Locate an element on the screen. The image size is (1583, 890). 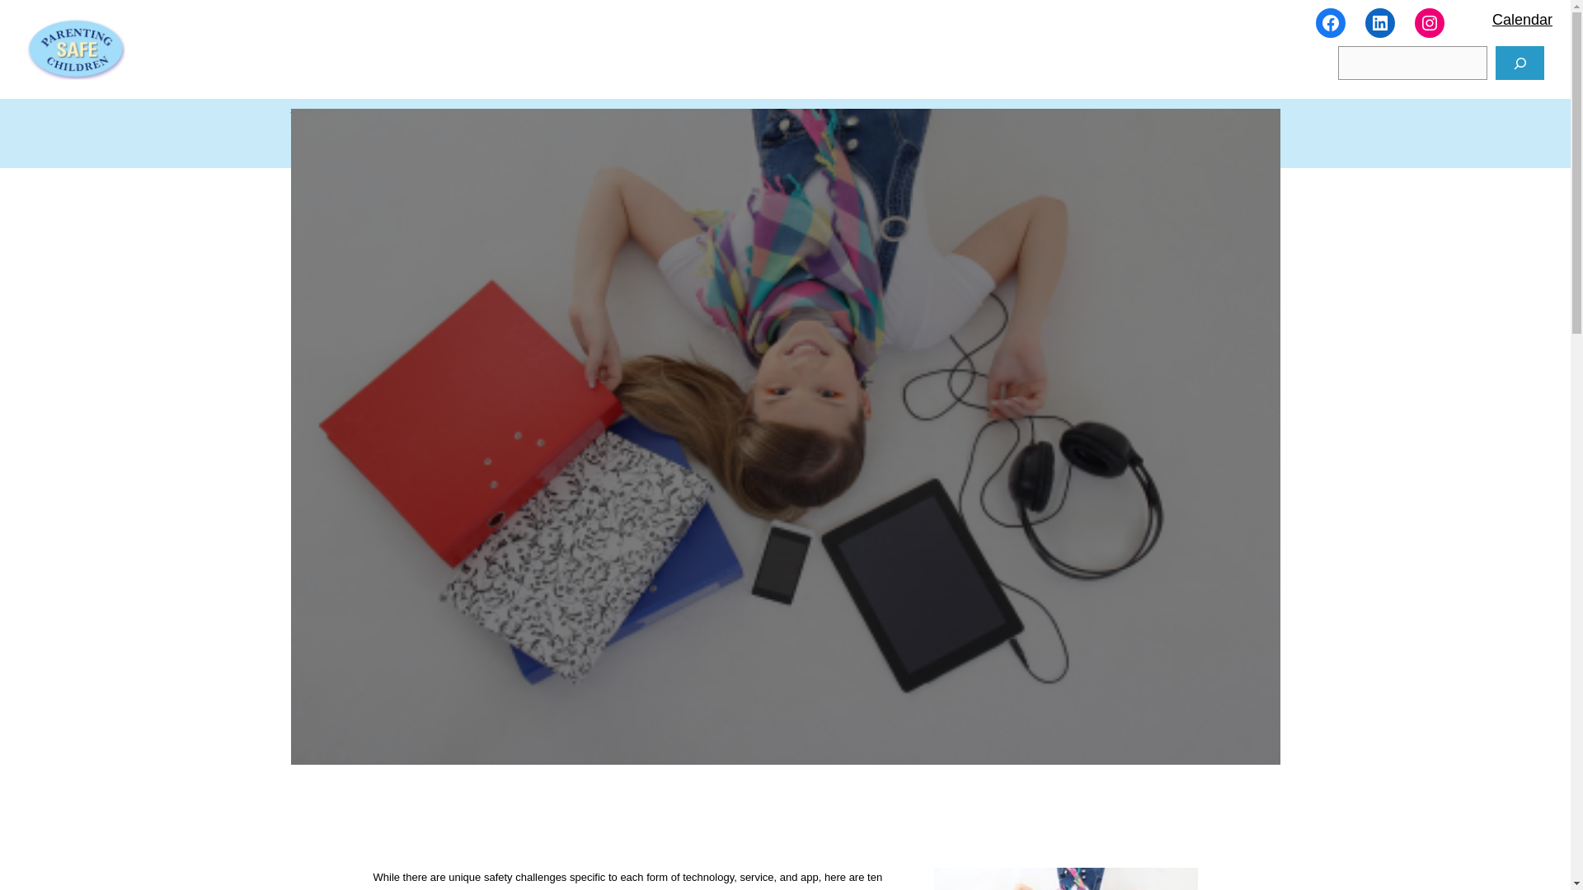
About is located at coordinates (754, 117).